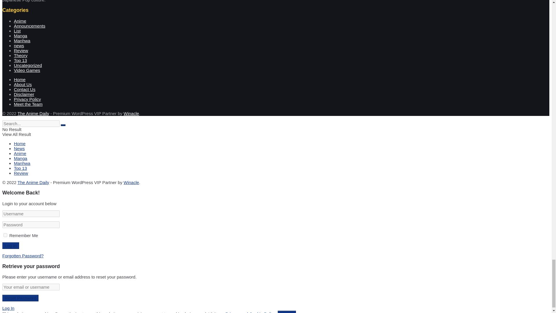 This screenshot has height=313, width=556. What do you see at coordinates (131, 183) in the screenshot?
I see `Winacle` at bounding box center [131, 183].